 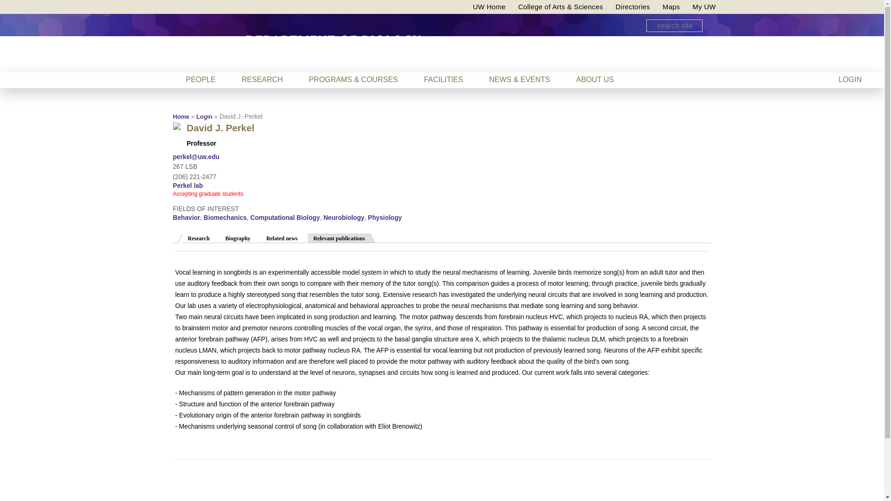 I want to click on UW Home, so click(x=489, y=6).